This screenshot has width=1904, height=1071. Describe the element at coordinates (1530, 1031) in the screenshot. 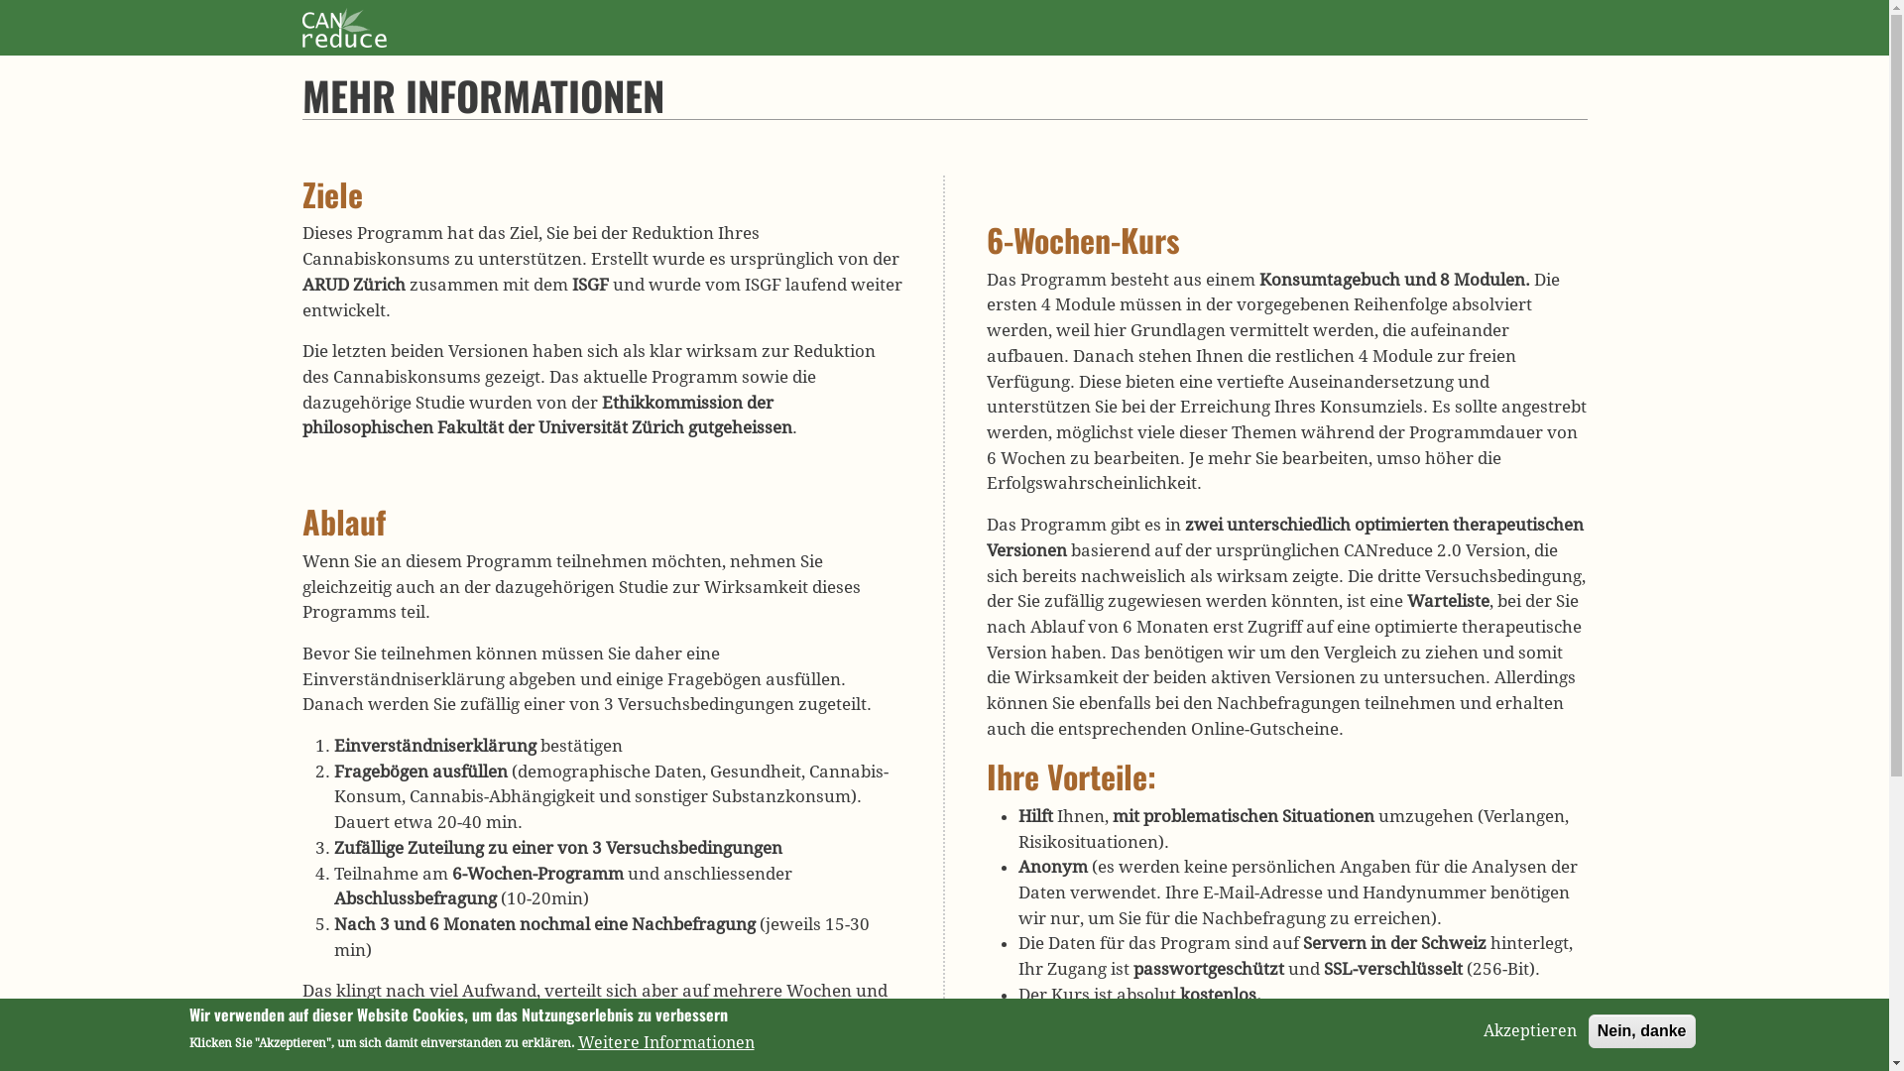

I see `Akzeptieren` at that location.